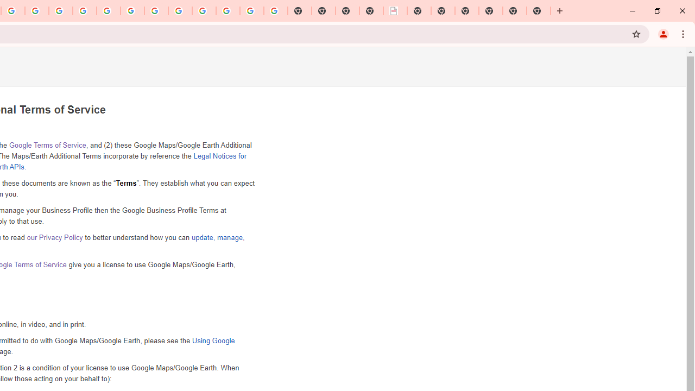 The height and width of the screenshot is (391, 695). What do you see at coordinates (490, 11) in the screenshot?
I see `New Tab` at bounding box center [490, 11].